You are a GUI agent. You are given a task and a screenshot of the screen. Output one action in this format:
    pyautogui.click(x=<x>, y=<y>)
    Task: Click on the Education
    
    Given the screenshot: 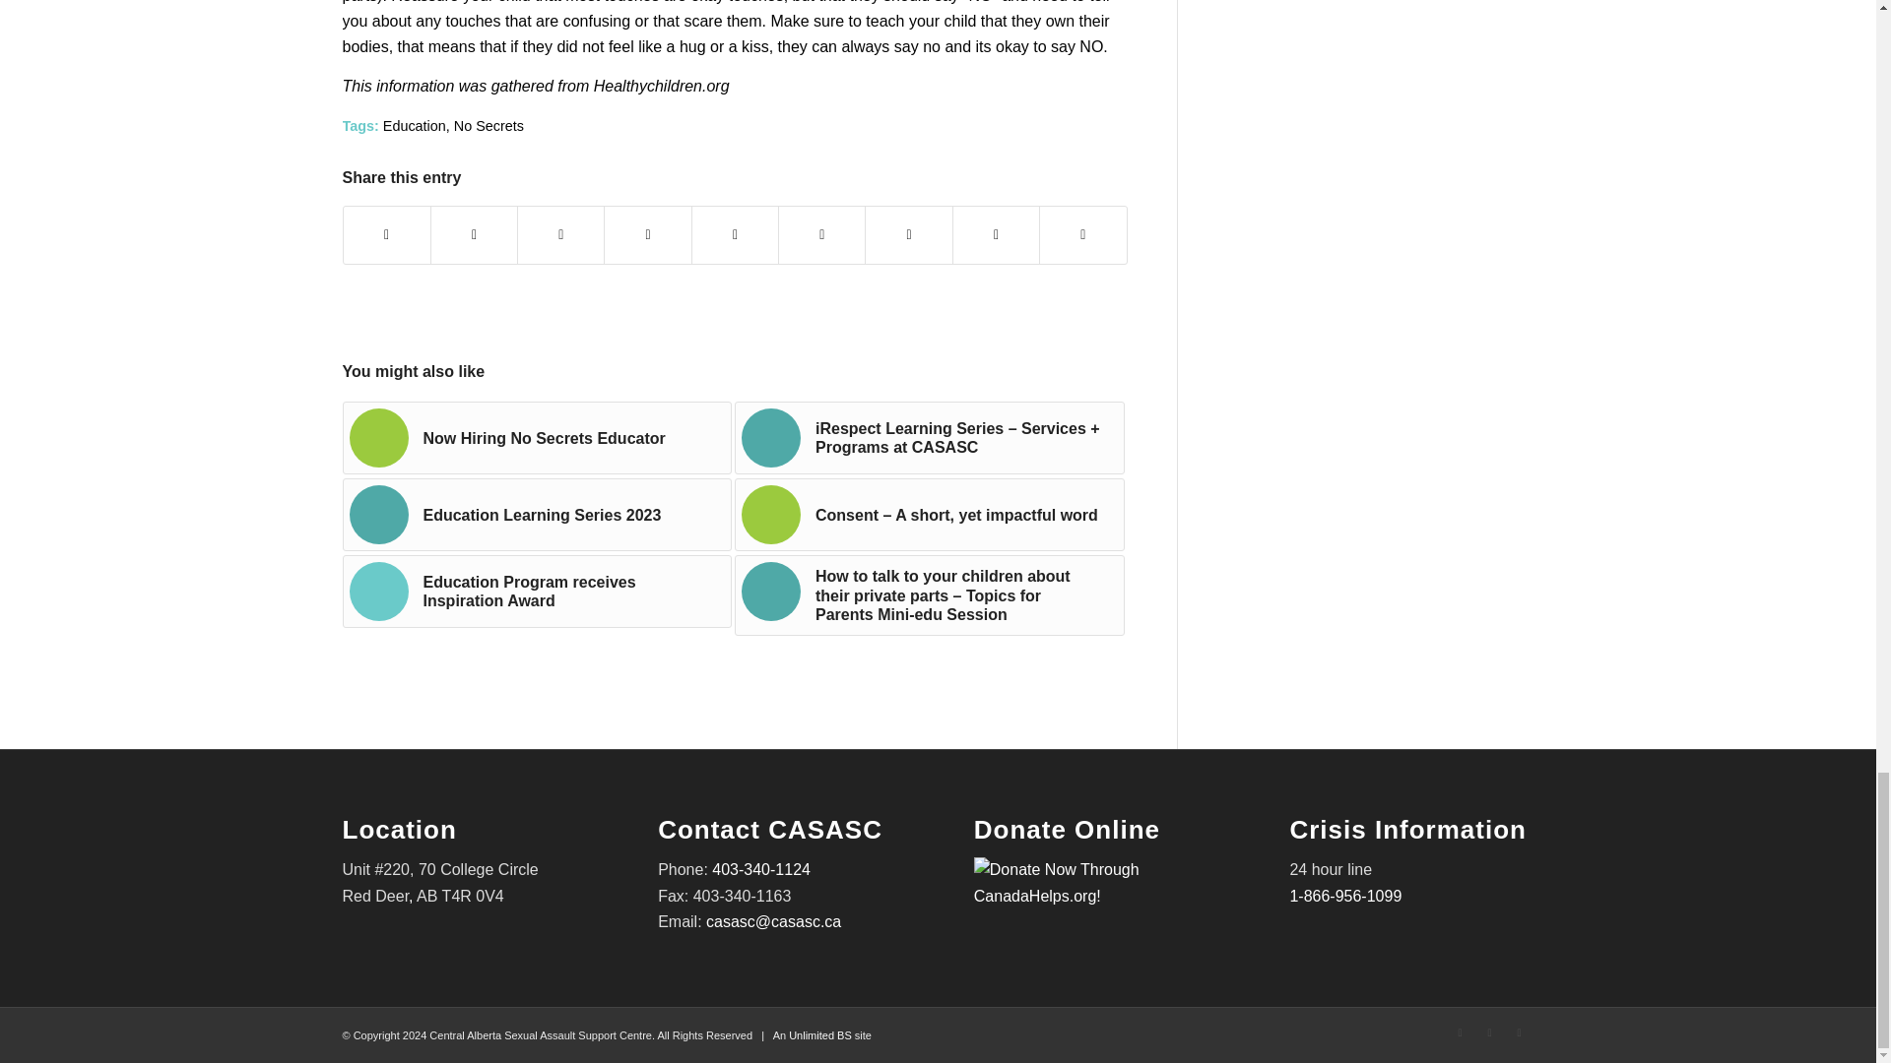 What is the action you would take?
    pyautogui.click(x=415, y=126)
    